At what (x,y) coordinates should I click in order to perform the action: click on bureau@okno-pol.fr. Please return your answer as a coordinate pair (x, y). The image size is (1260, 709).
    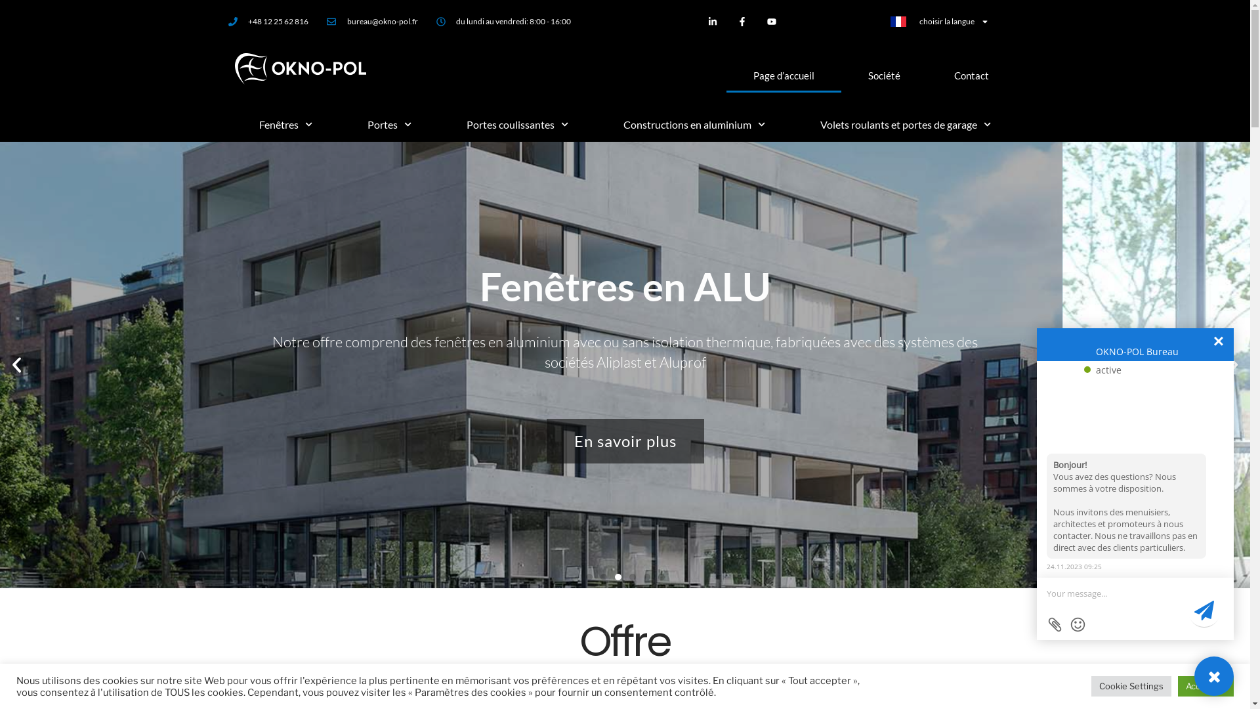
    Looking at the image, I should click on (373, 22).